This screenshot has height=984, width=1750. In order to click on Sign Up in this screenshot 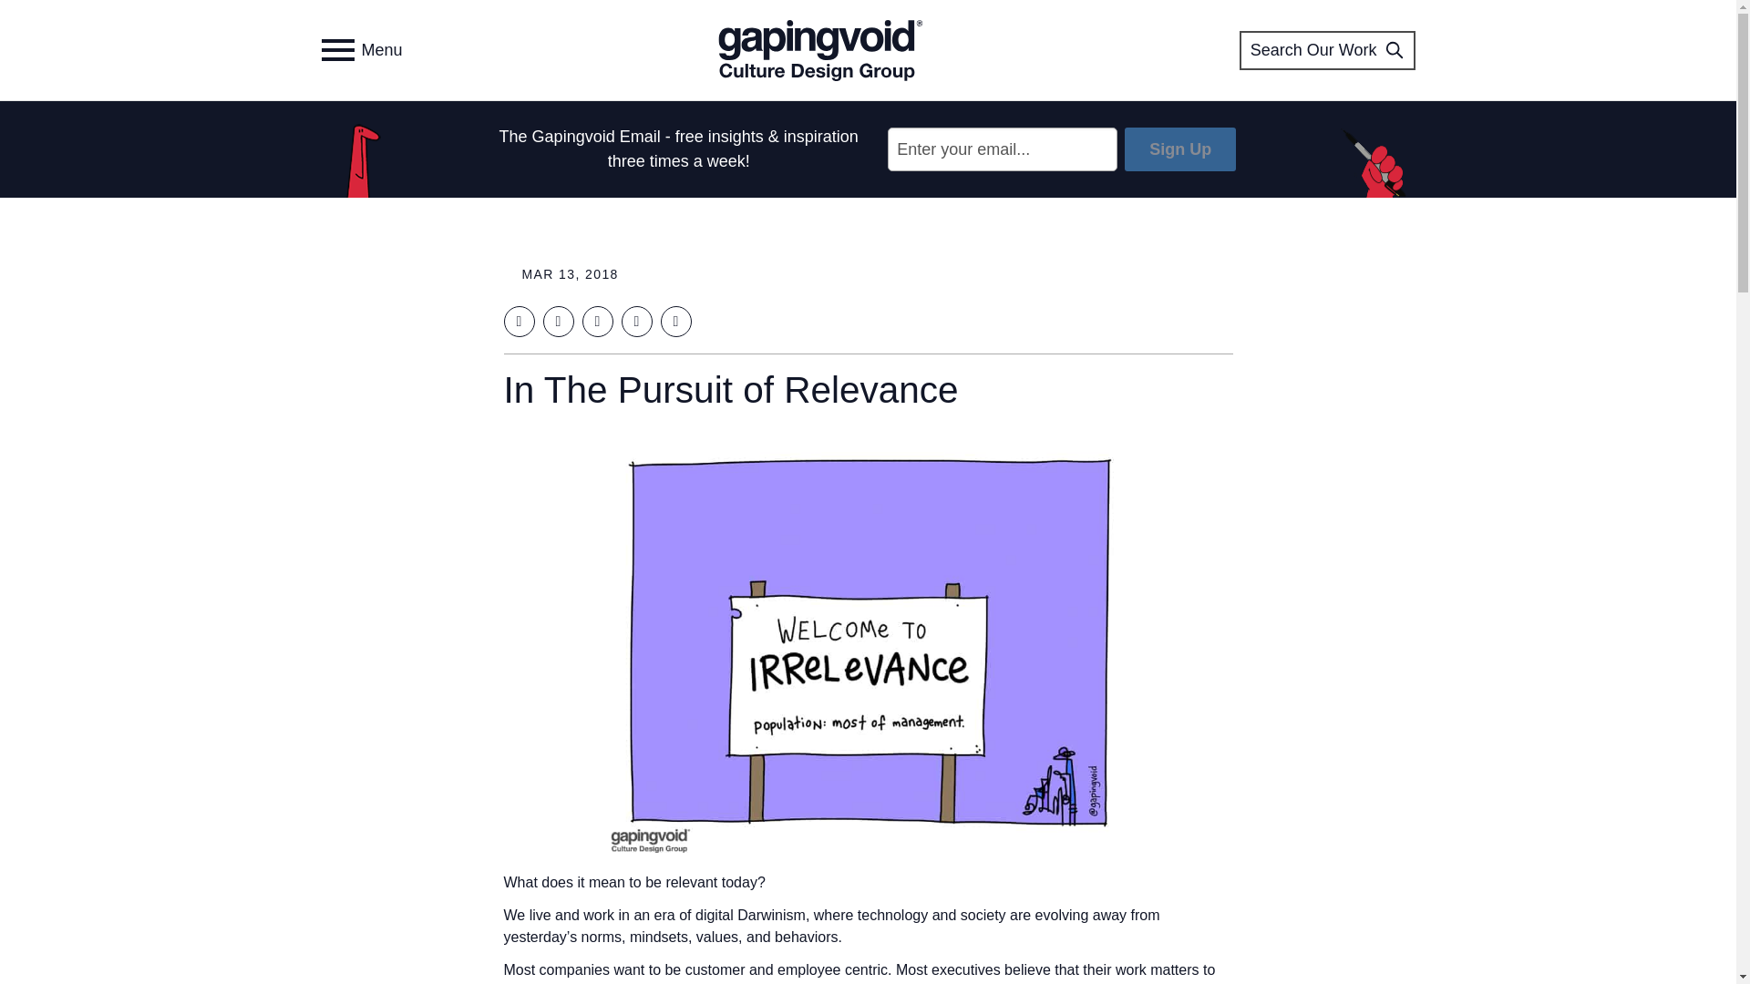, I will do `click(1179, 149)`.